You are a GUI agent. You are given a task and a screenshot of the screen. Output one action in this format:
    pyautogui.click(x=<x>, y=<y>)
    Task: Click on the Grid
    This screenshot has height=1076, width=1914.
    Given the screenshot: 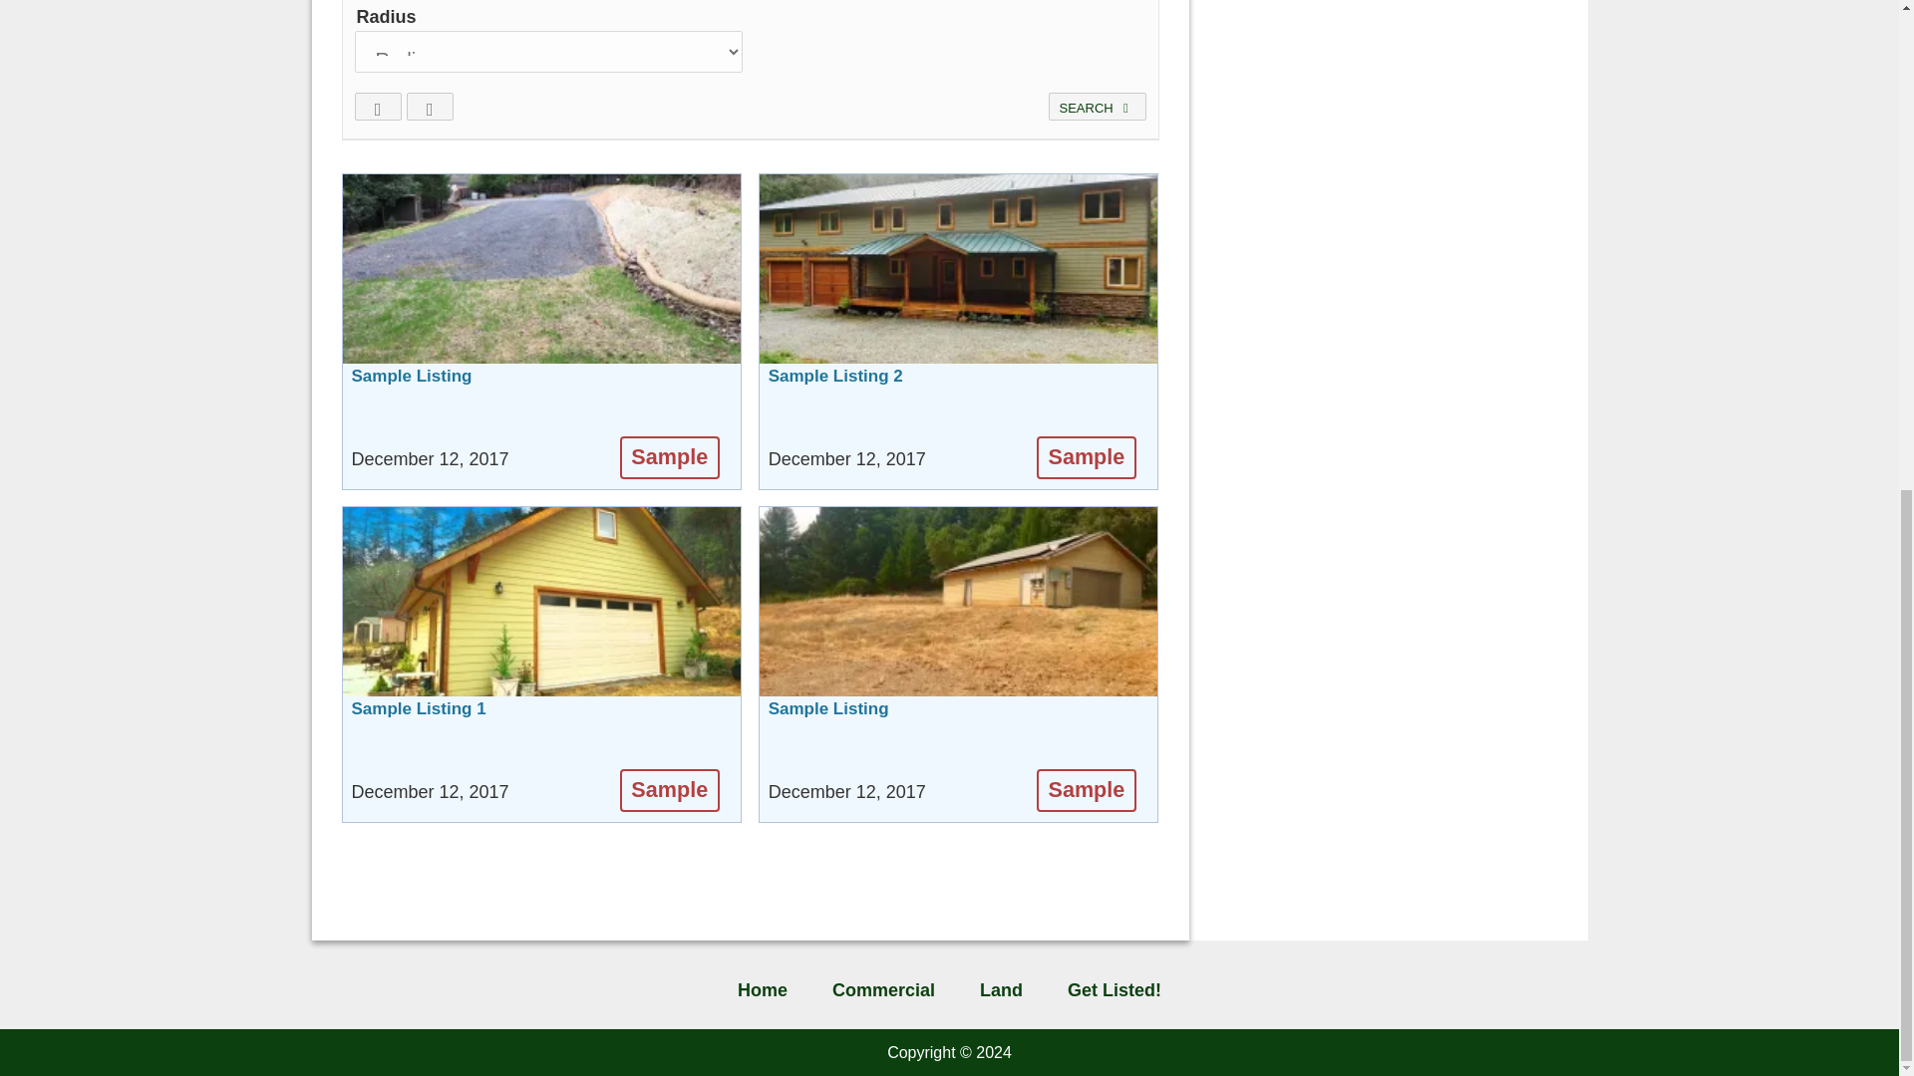 What is the action you would take?
    pyautogui.click(x=378, y=106)
    